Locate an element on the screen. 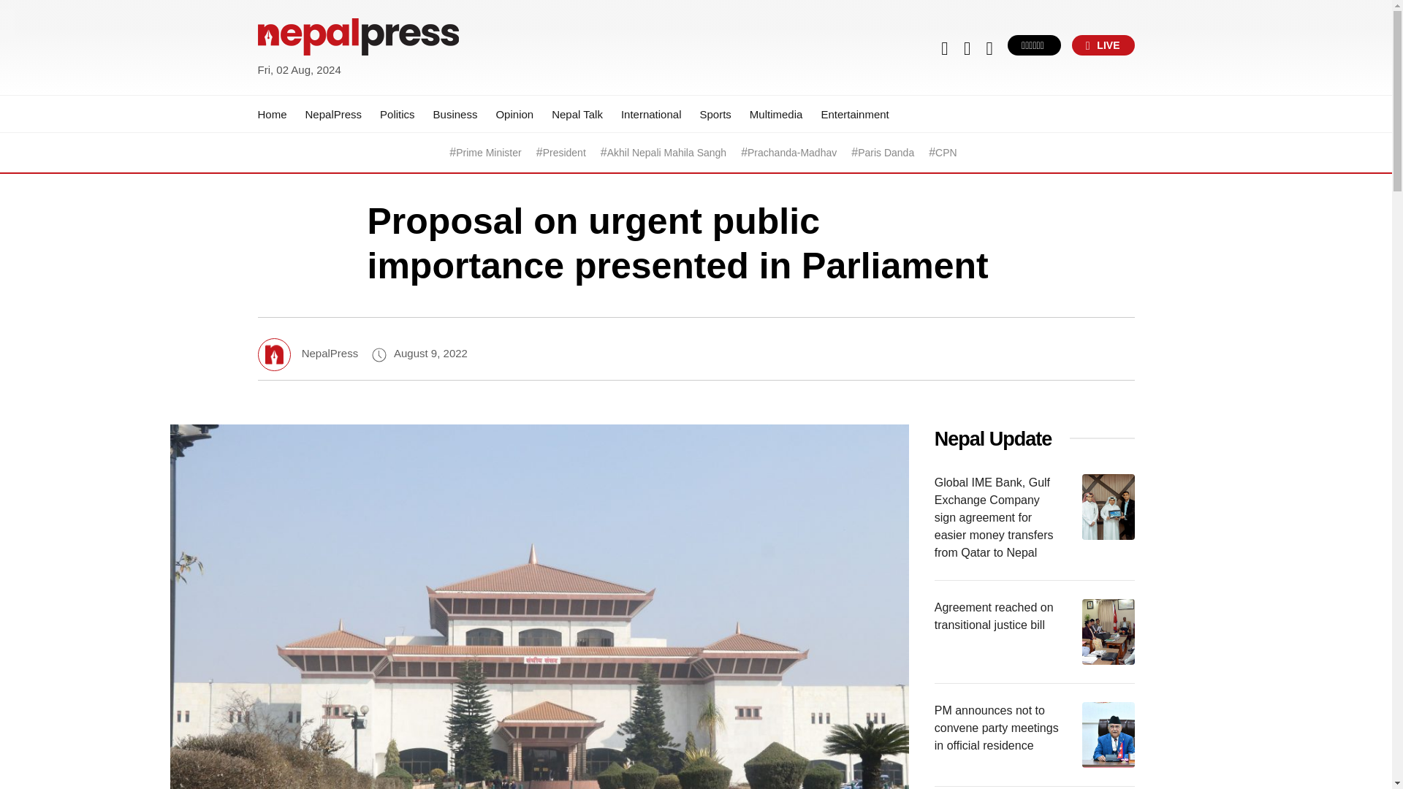  CPN is located at coordinates (946, 153).